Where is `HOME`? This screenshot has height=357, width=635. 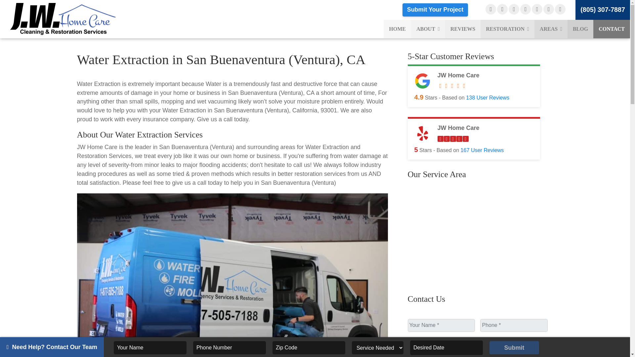 HOME is located at coordinates (397, 29).